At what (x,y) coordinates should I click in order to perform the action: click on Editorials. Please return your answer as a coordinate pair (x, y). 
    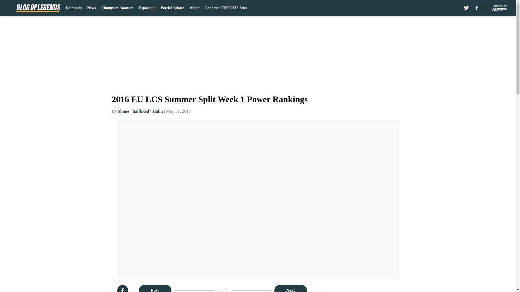
    Looking at the image, I should click on (74, 8).